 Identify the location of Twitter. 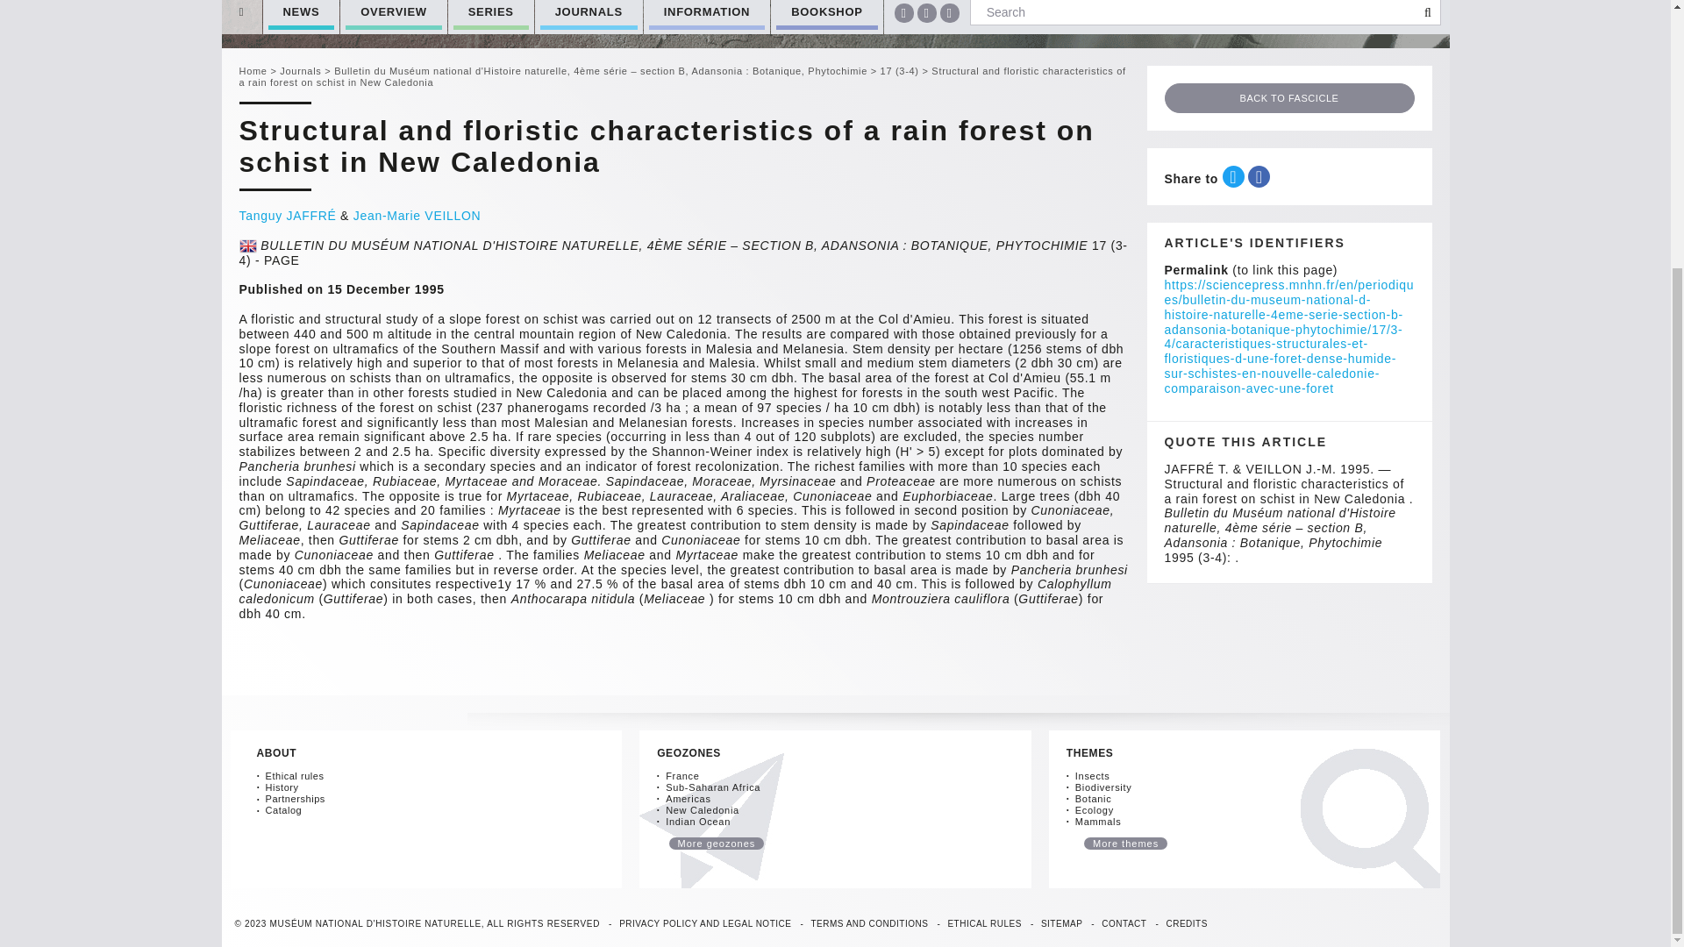
(926, 12).